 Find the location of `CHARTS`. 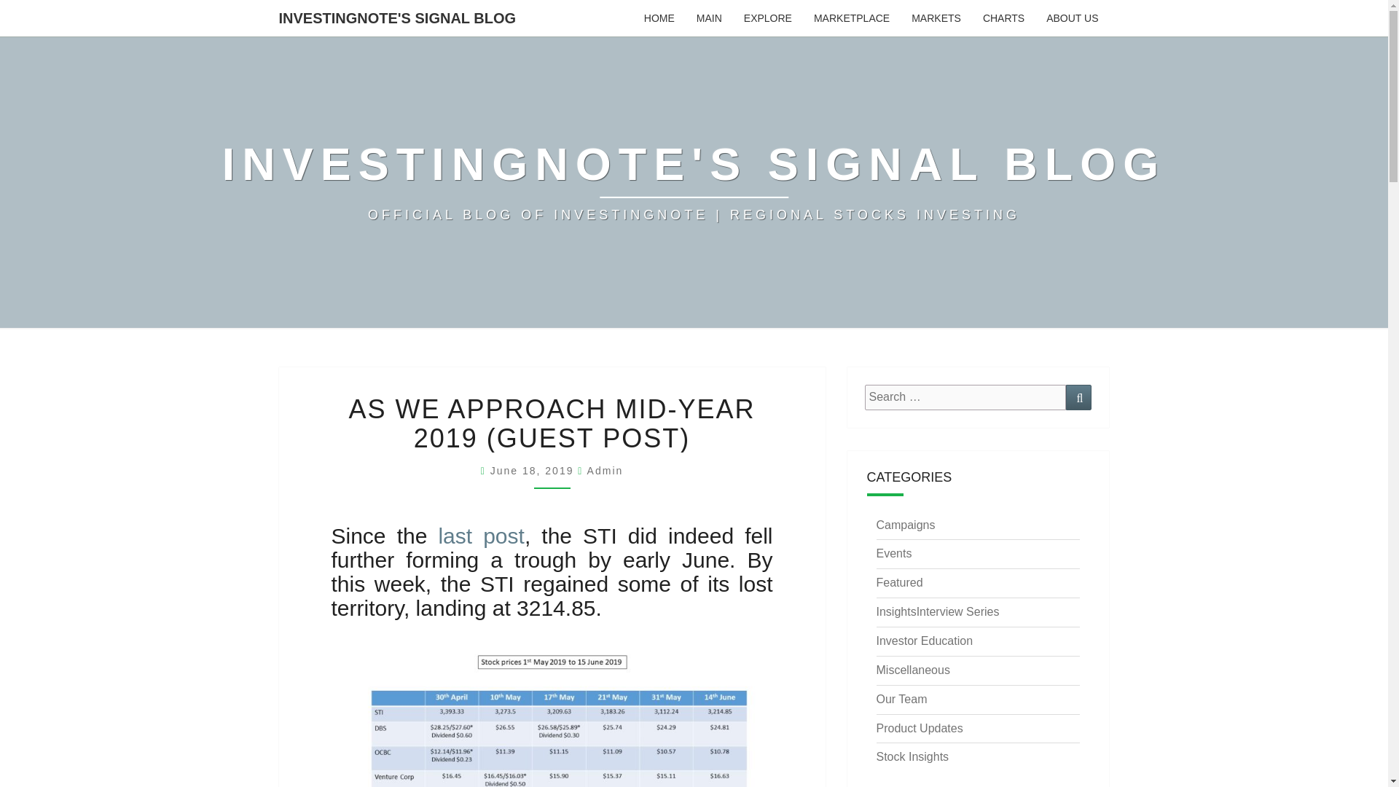

CHARTS is located at coordinates (1003, 17).